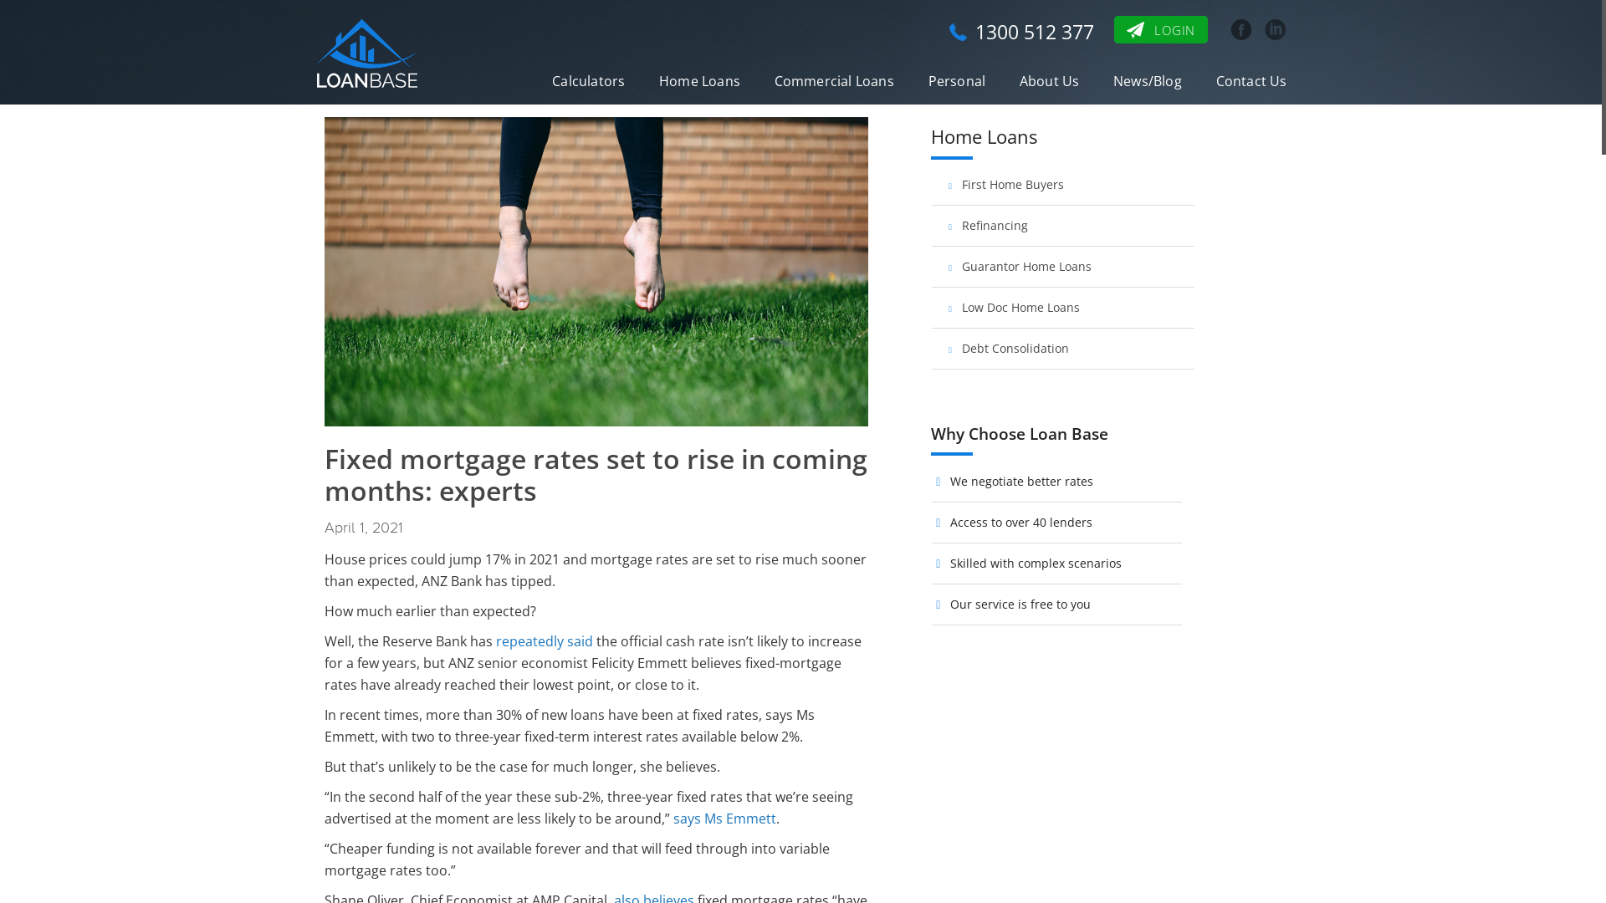  What do you see at coordinates (1022, 32) in the screenshot?
I see `1300 512 377` at bounding box center [1022, 32].